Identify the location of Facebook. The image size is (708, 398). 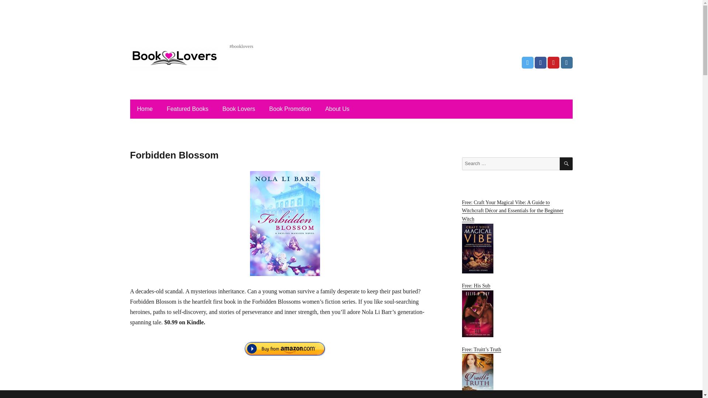
(541, 63).